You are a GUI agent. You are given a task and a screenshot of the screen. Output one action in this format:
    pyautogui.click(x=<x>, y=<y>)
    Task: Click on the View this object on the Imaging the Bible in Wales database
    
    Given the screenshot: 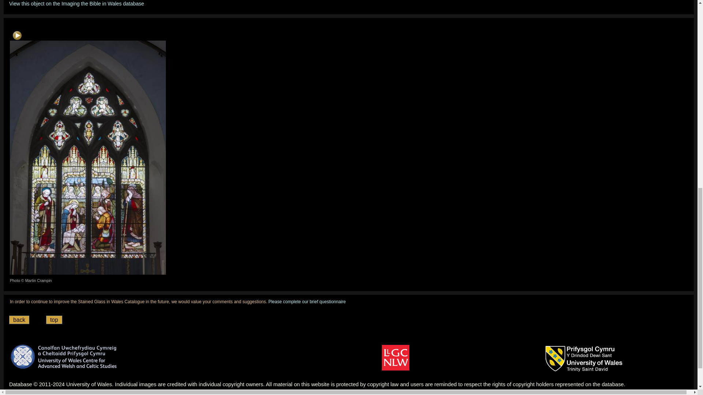 What is the action you would take?
    pyautogui.click(x=76, y=4)
    